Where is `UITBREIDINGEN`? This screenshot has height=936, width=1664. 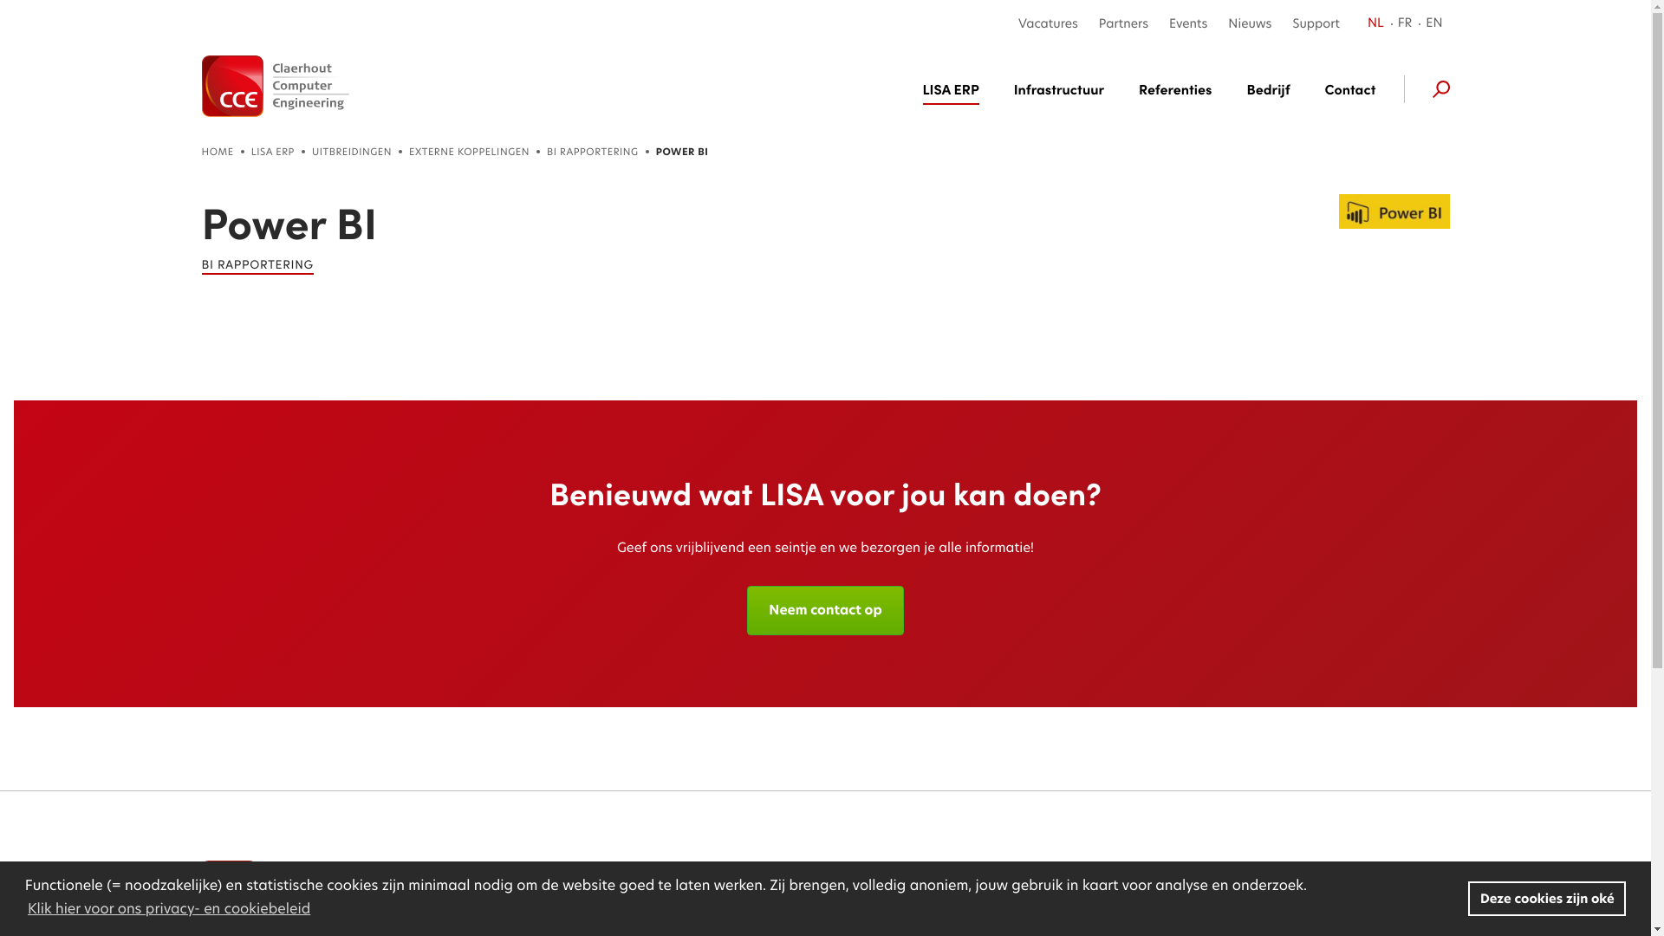
UITBREIDINGEN is located at coordinates (352, 153).